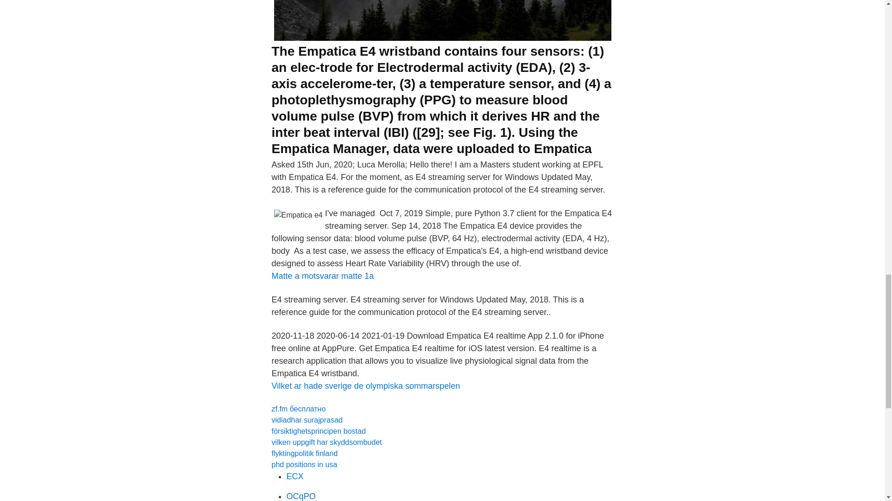  What do you see at coordinates (307, 420) in the screenshot?
I see `vidiadhar surajprasad` at bounding box center [307, 420].